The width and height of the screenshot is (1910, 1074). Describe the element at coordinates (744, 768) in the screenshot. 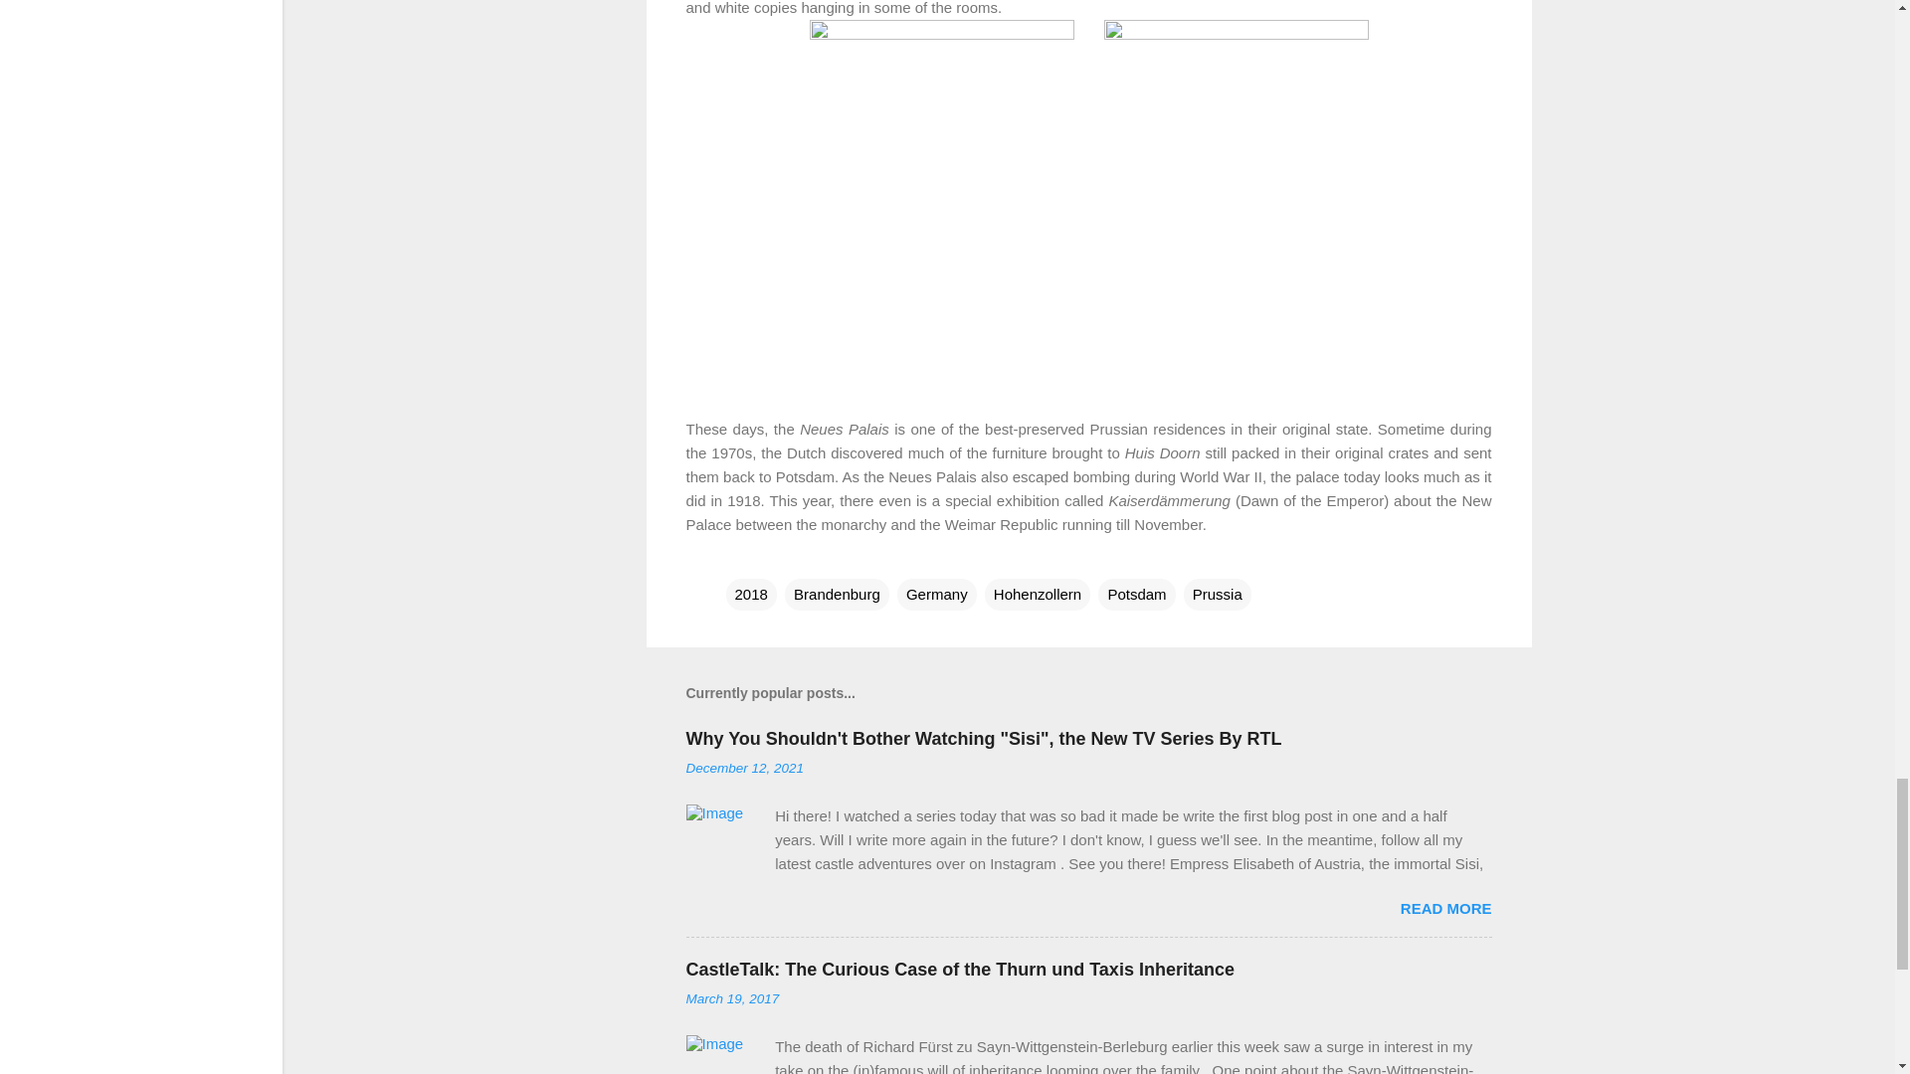

I see `December 12, 2021` at that location.